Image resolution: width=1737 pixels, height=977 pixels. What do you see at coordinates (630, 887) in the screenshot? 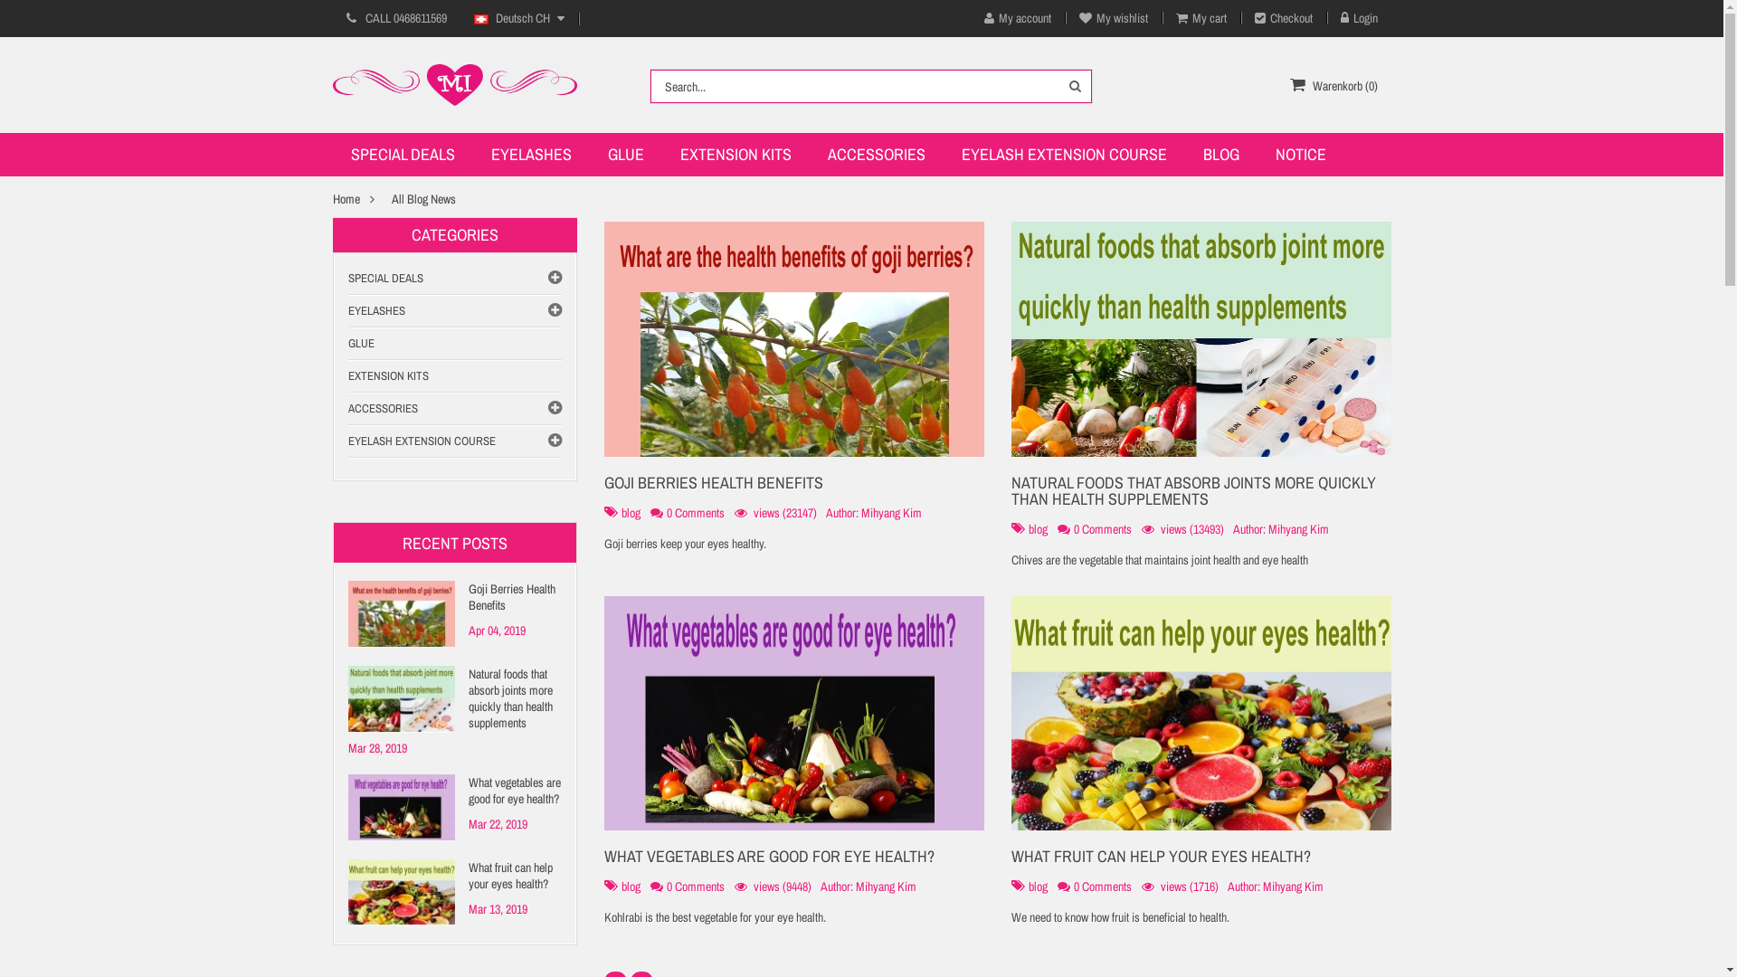
I see `blog` at bounding box center [630, 887].